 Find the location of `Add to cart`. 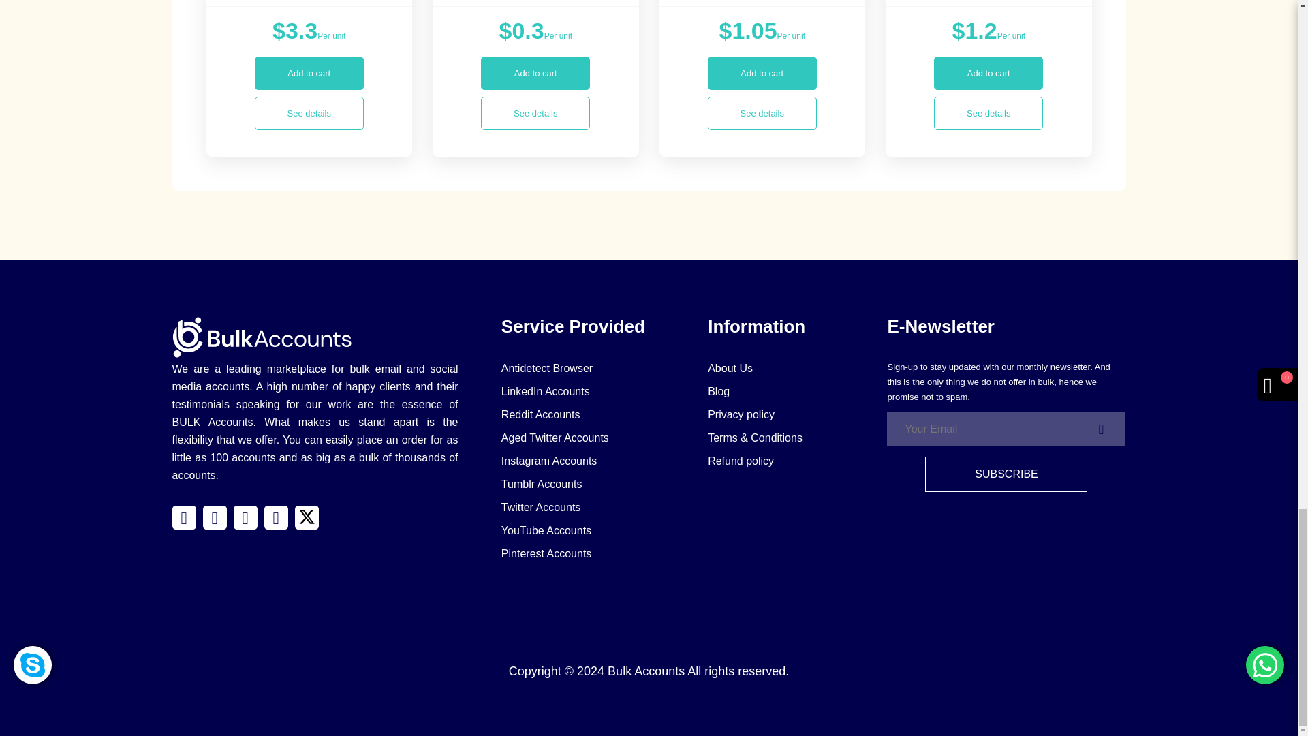

Add to cart is located at coordinates (309, 73).